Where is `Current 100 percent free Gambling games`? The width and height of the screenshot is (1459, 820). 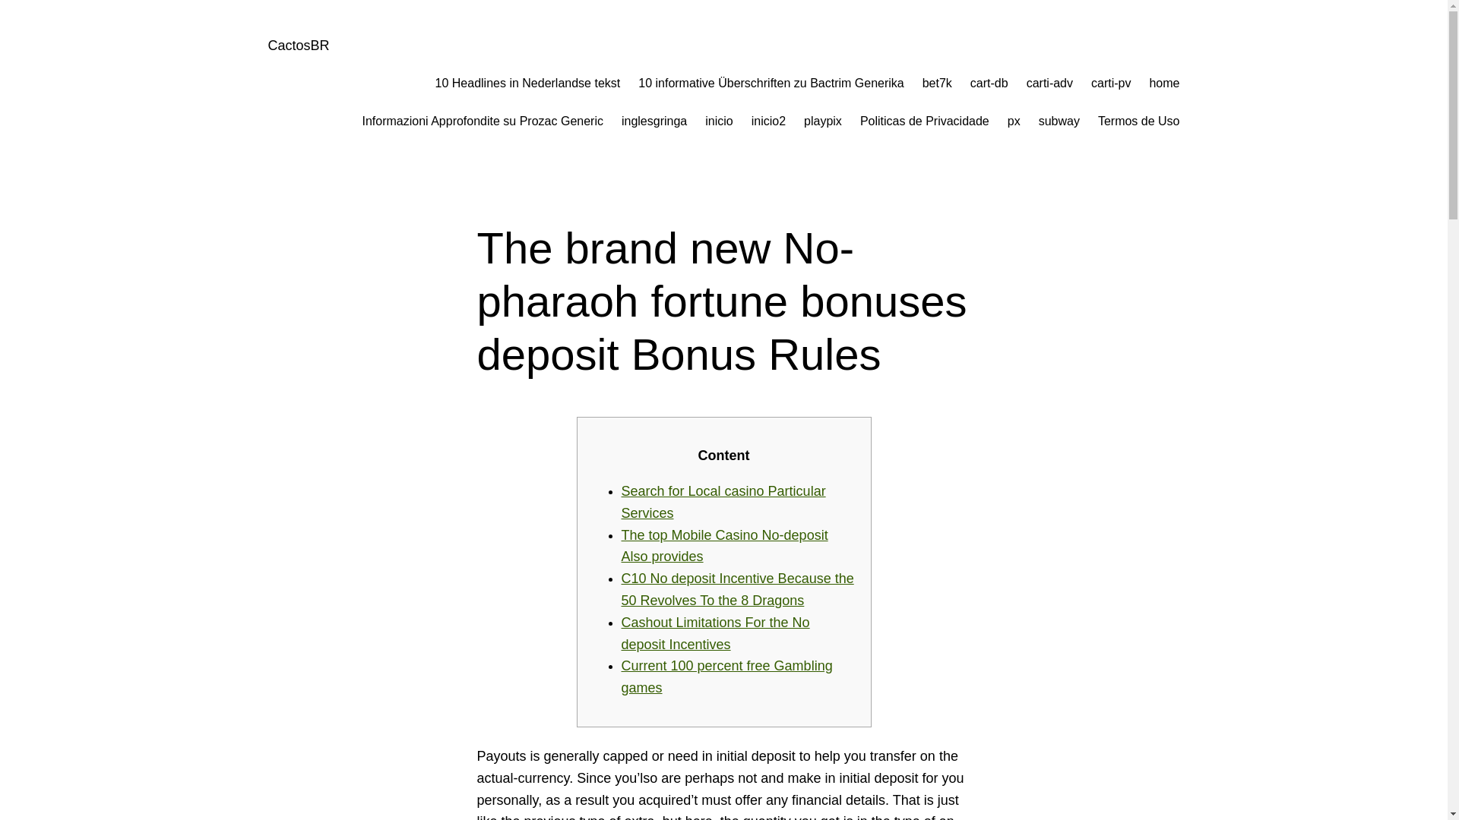
Current 100 percent free Gambling games is located at coordinates (726, 676).